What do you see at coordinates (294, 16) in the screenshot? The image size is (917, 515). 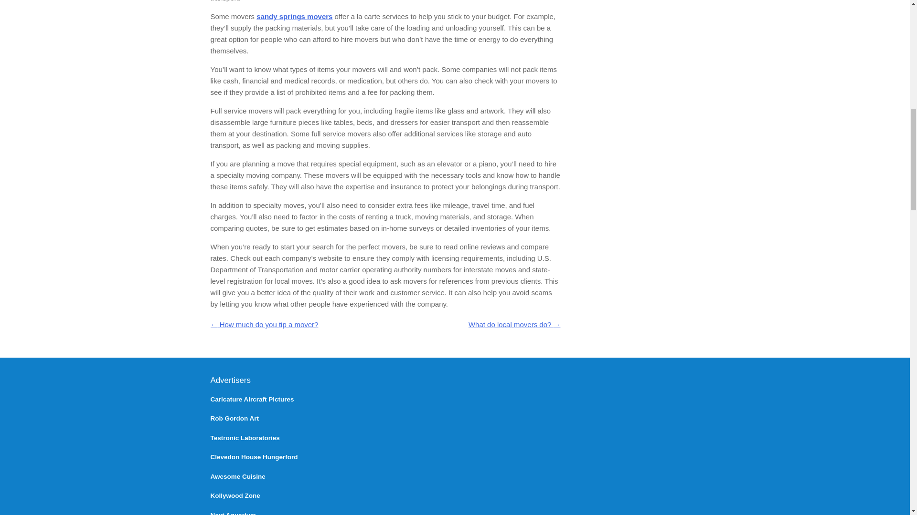 I see `sandy springs movers` at bounding box center [294, 16].